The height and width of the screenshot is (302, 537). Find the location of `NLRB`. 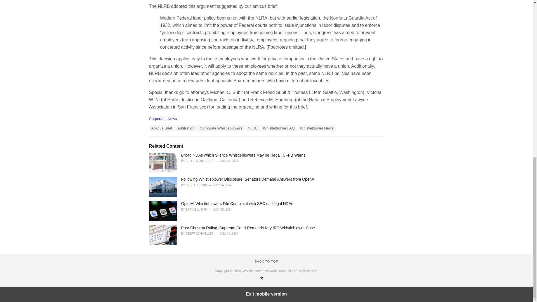

NLRB is located at coordinates (253, 128).